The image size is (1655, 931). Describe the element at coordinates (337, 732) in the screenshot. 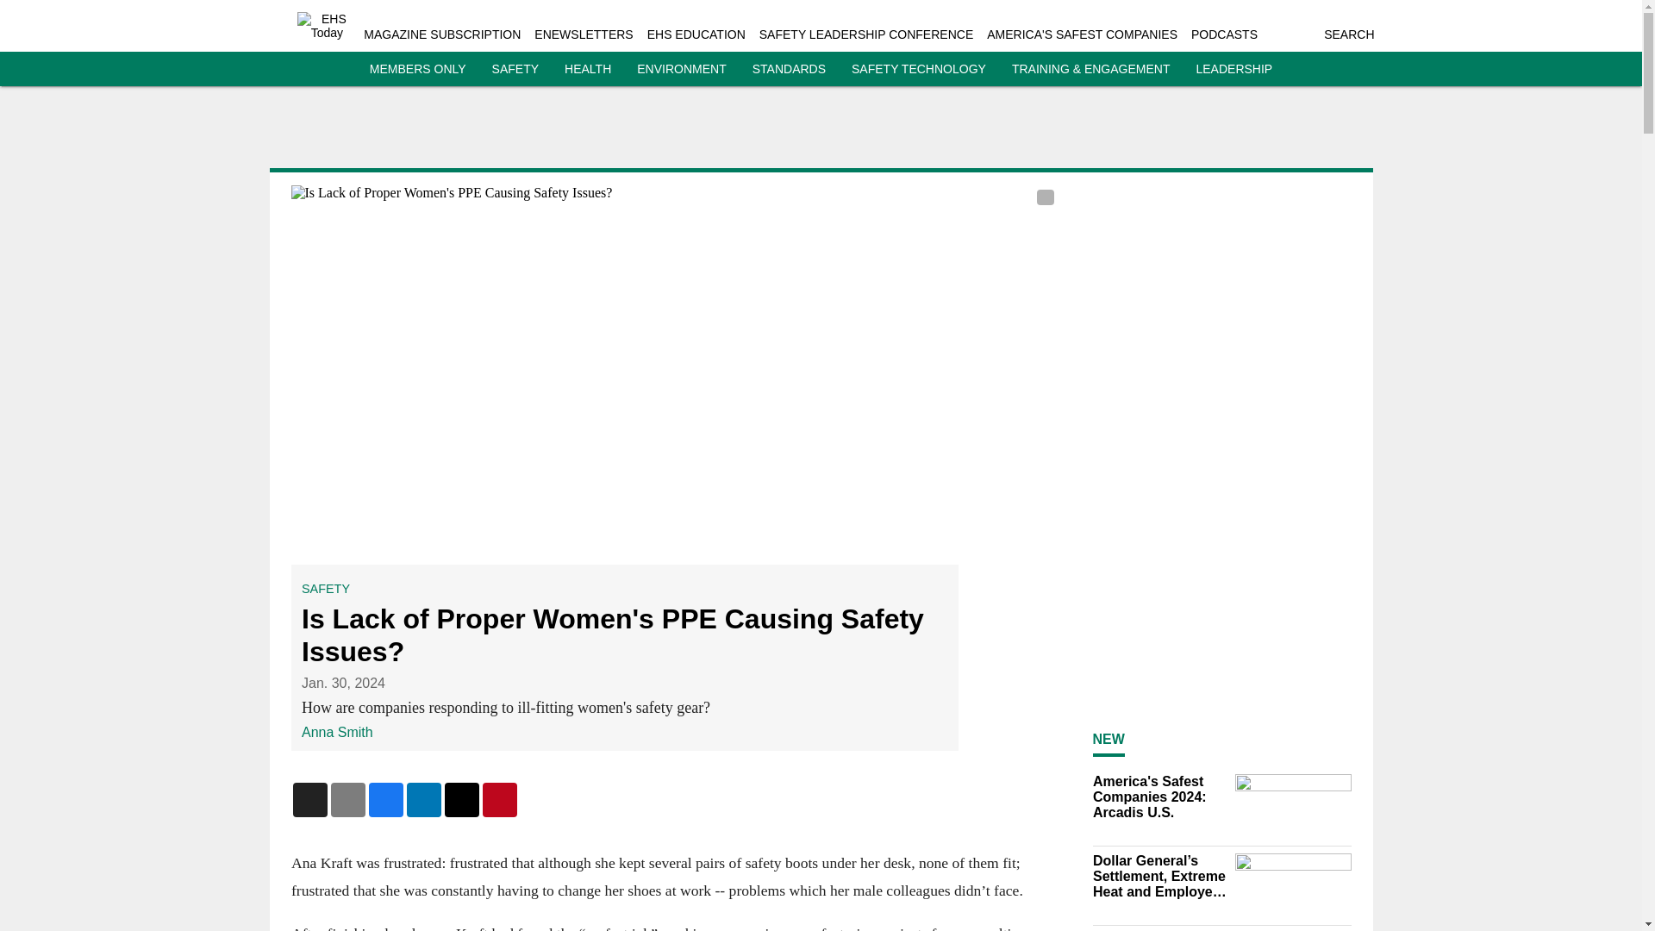

I see `Anna Smith` at that location.